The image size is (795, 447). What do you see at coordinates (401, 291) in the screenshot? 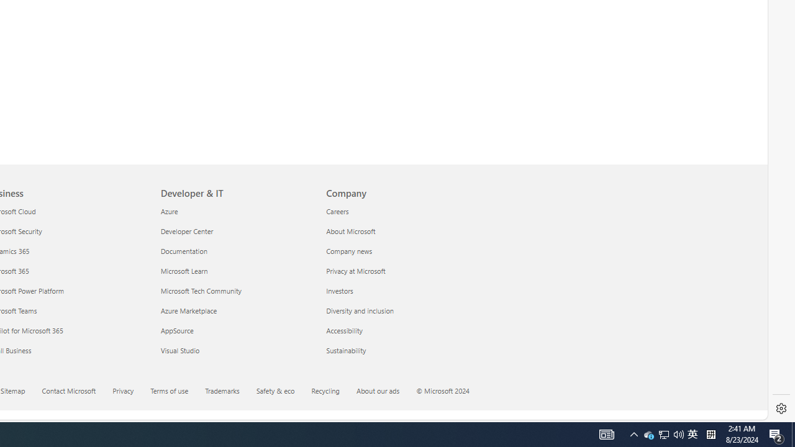
I see `Investors` at bounding box center [401, 291].